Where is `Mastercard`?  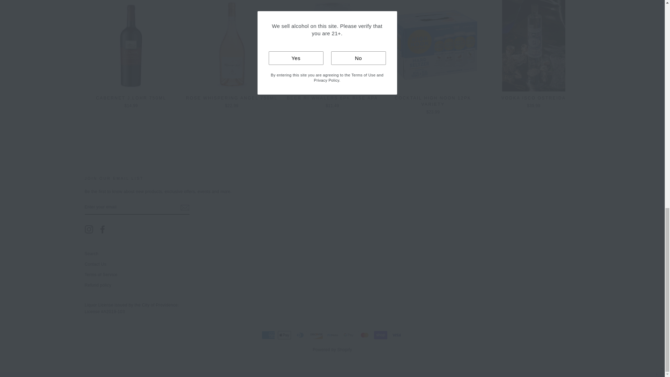 Mastercard is located at coordinates (364, 335).